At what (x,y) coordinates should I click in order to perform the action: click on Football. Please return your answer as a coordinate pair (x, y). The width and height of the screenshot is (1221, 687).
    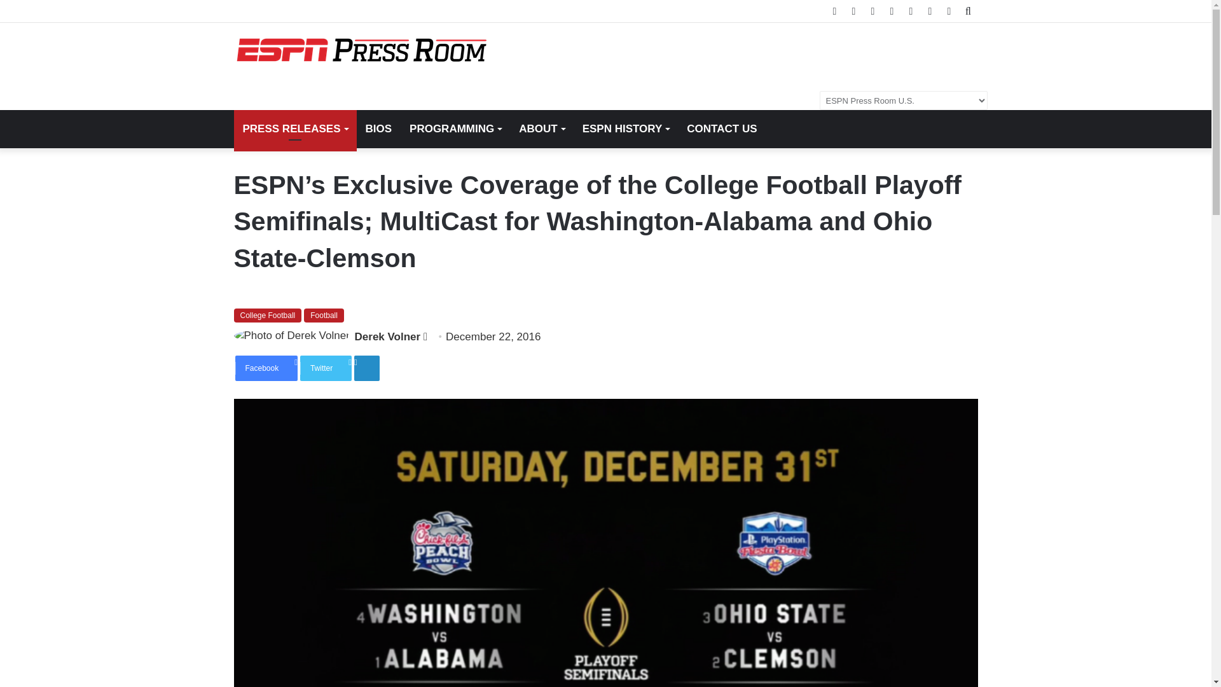
    Looking at the image, I should click on (324, 315).